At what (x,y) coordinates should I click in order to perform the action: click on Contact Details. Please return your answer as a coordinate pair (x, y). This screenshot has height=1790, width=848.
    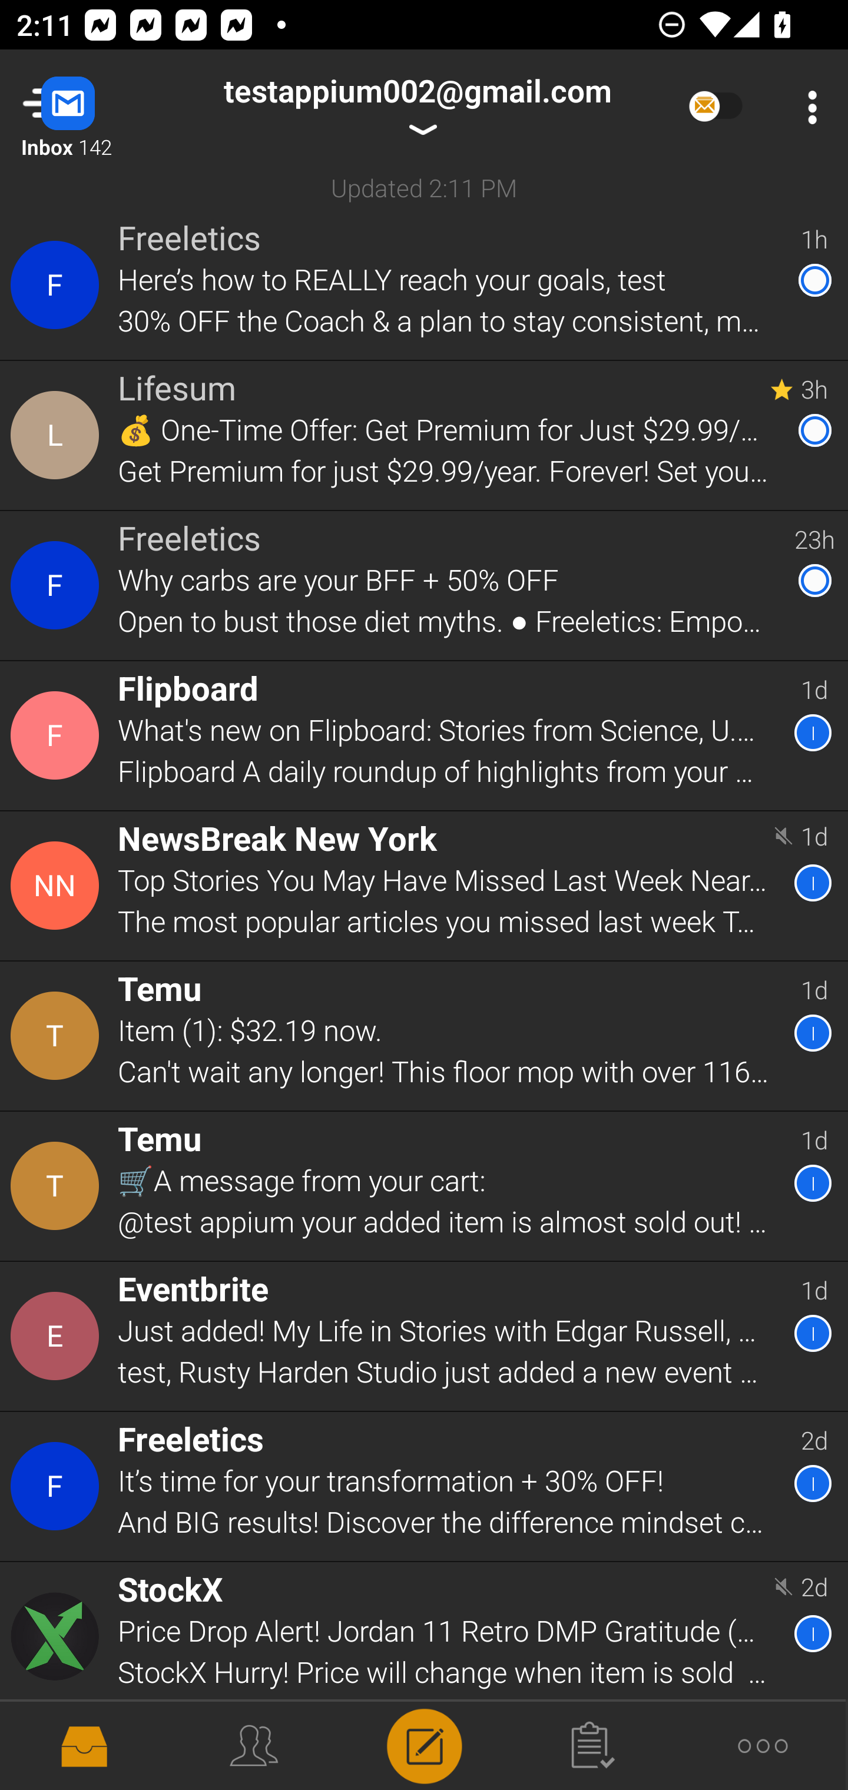
    Looking at the image, I should click on (58, 1035).